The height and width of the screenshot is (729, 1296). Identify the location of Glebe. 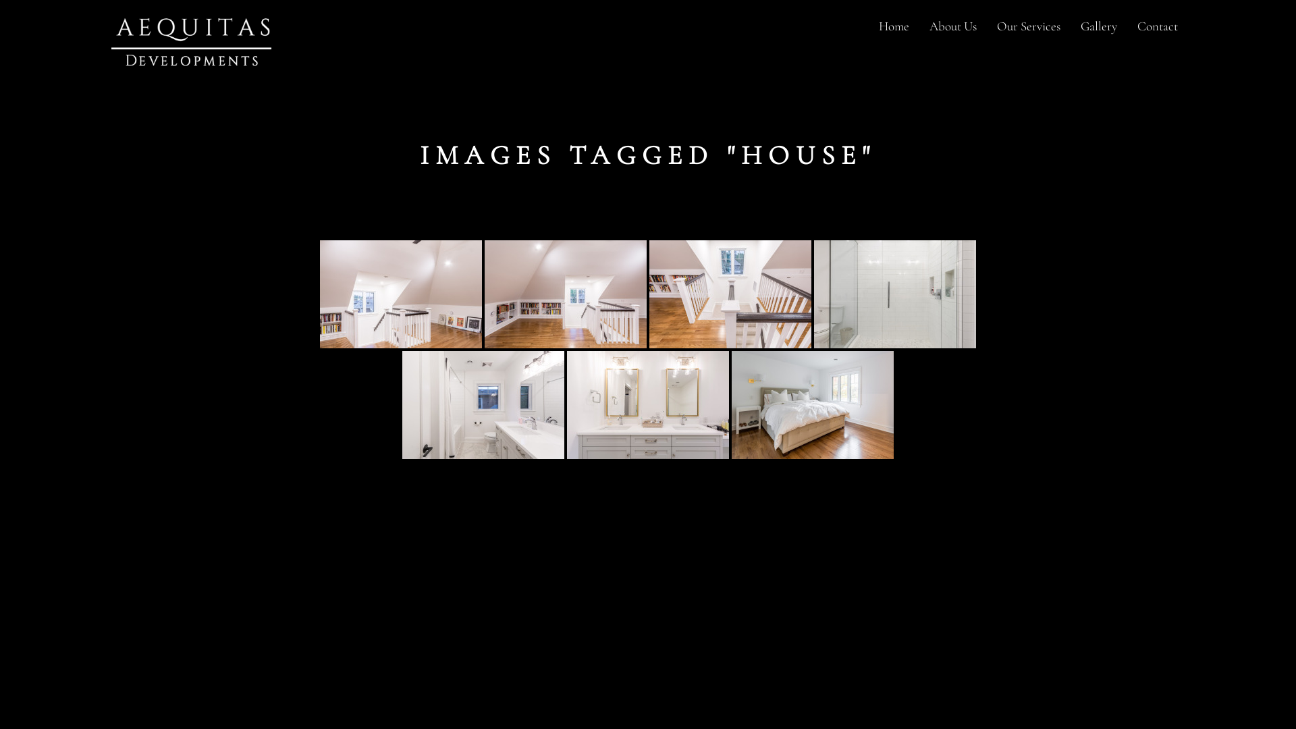
(813, 405).